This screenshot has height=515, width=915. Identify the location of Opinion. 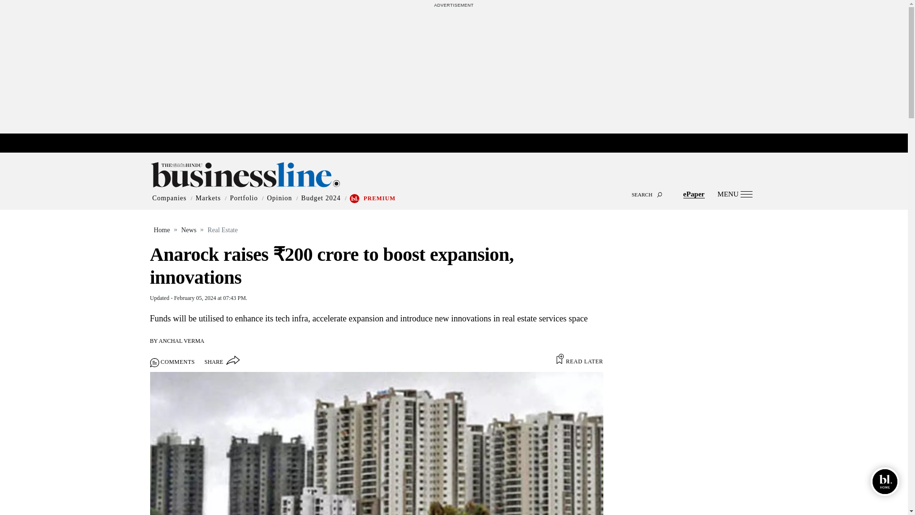
(279, 198).